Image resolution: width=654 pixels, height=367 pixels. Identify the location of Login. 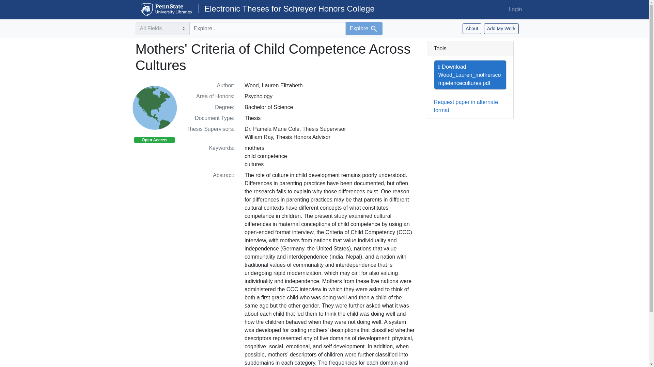
(515, 9).